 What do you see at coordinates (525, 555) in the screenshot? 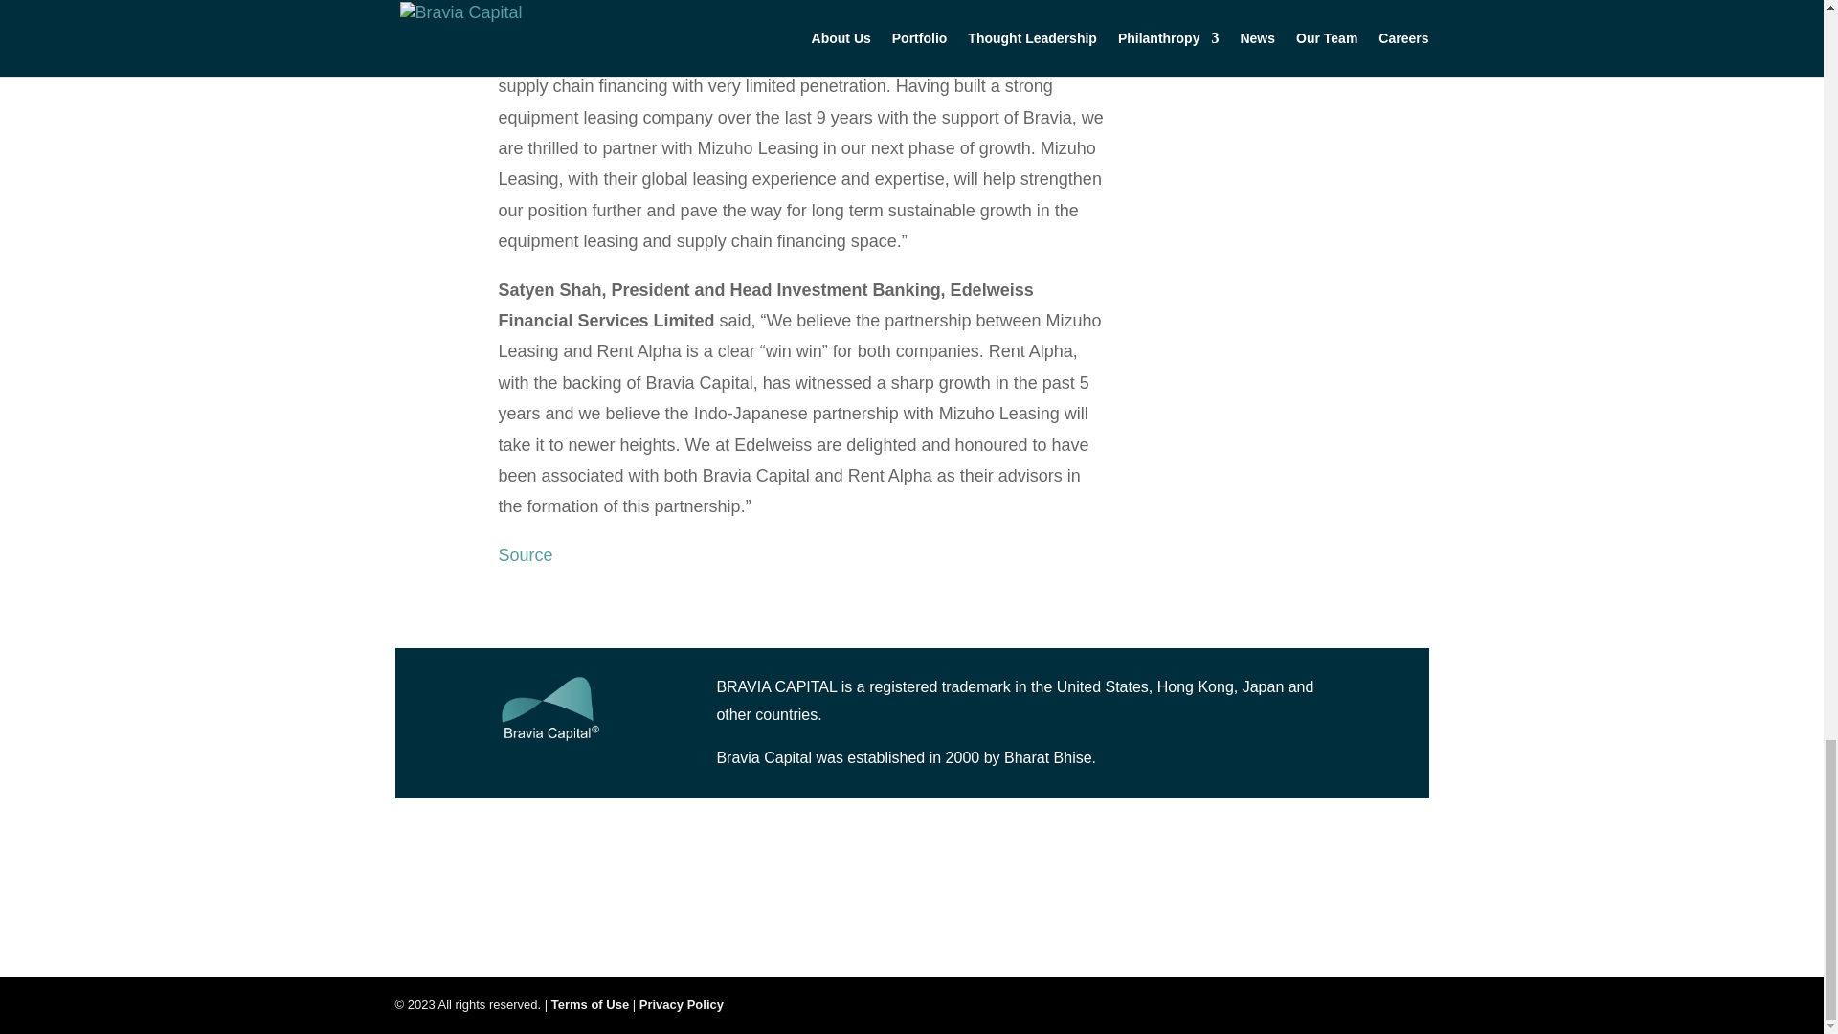
I see `Source` at bounding box center [525, 555].